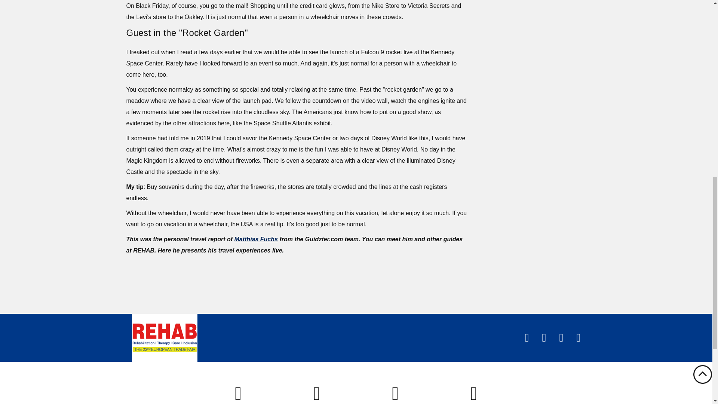 The height and width of the screenshot is (404, 718). Describe the element at coordinates (238, 394) in the screenshot. I see `Tickets` at that location.